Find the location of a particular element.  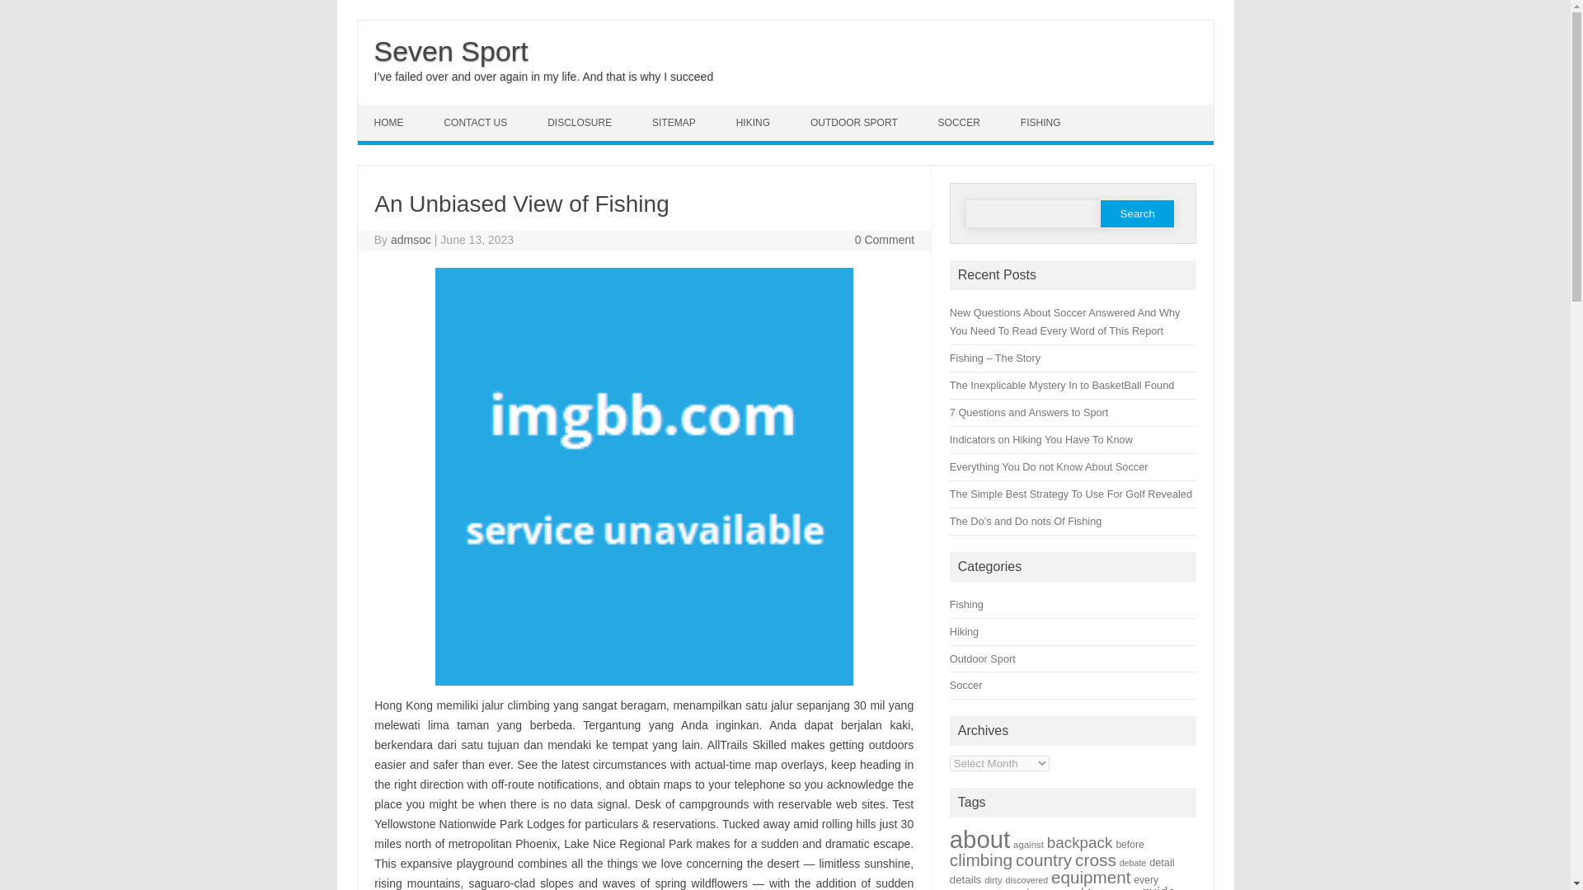

backpack is located at coordinates (1079, 842).